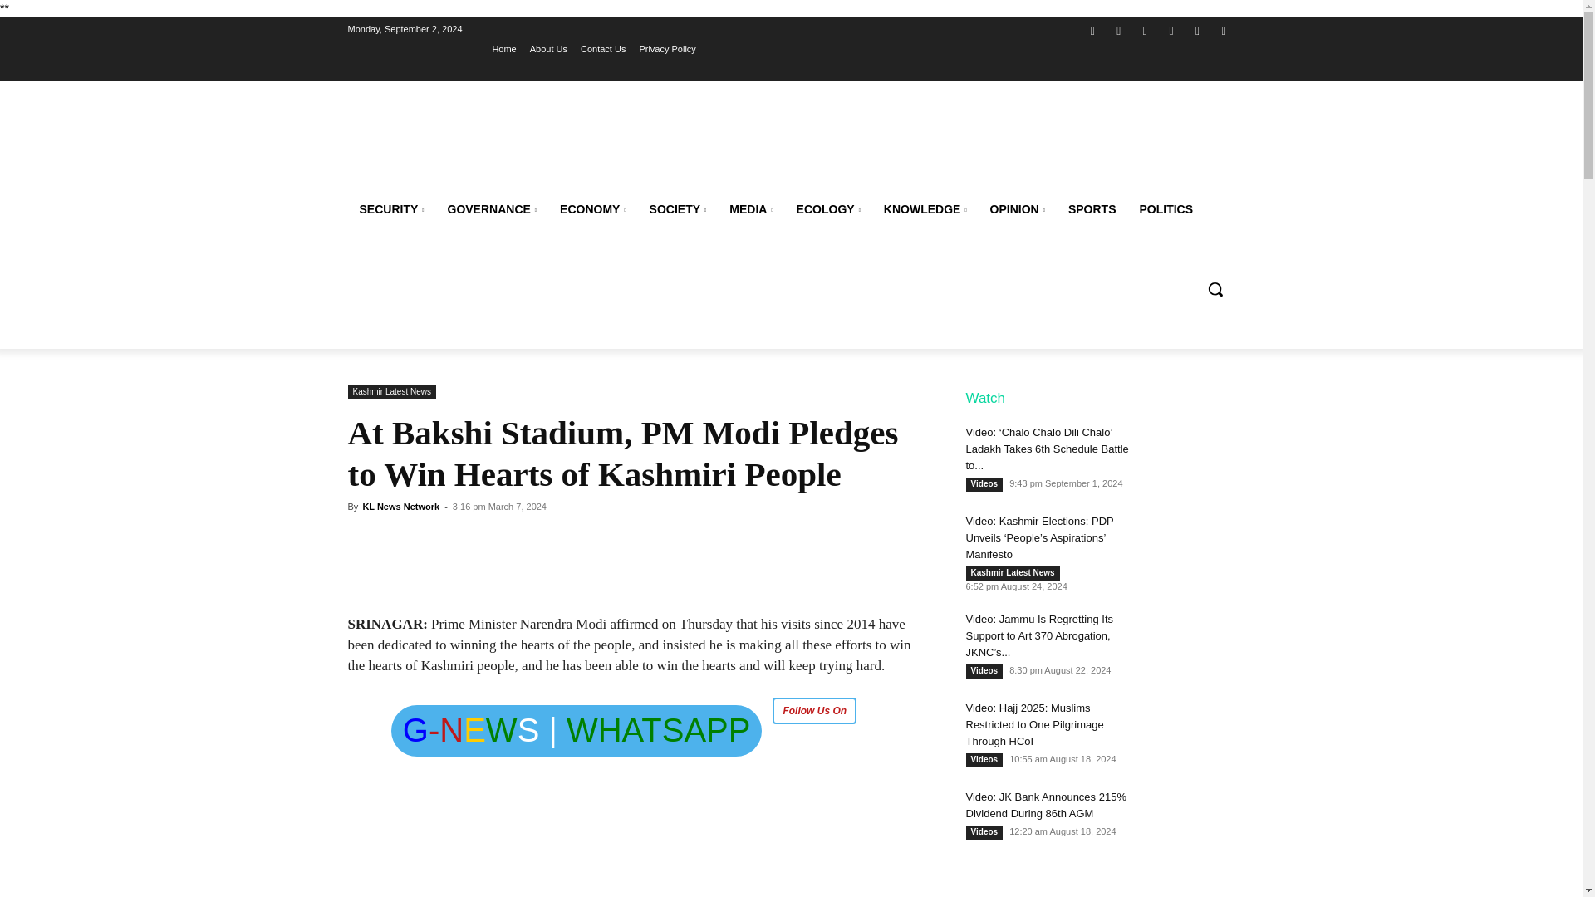 Image resolution: width=1595 pixels, height=897 pixels. What do you see at coordinates (1120, 30) in the screenshot?
I see `Instagram` at bounding box center [1120, 30].